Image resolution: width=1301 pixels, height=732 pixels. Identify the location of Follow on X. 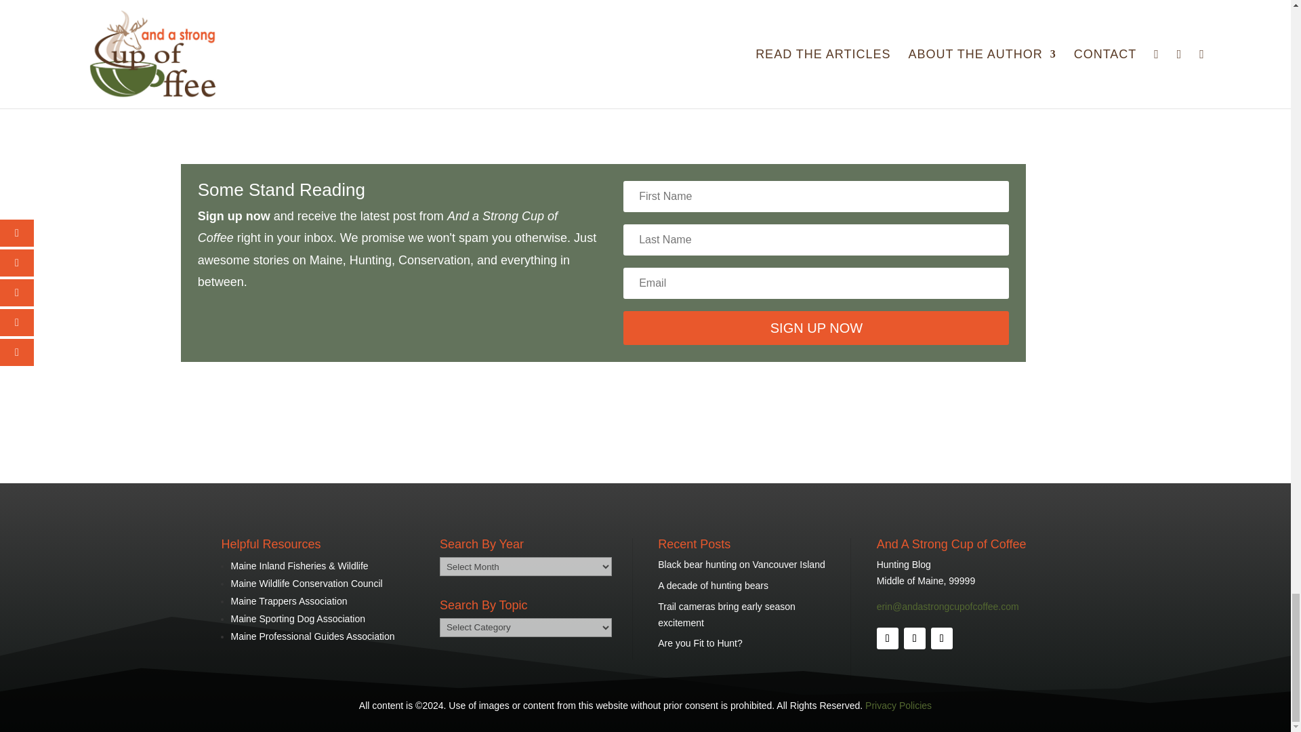
(915, 638).